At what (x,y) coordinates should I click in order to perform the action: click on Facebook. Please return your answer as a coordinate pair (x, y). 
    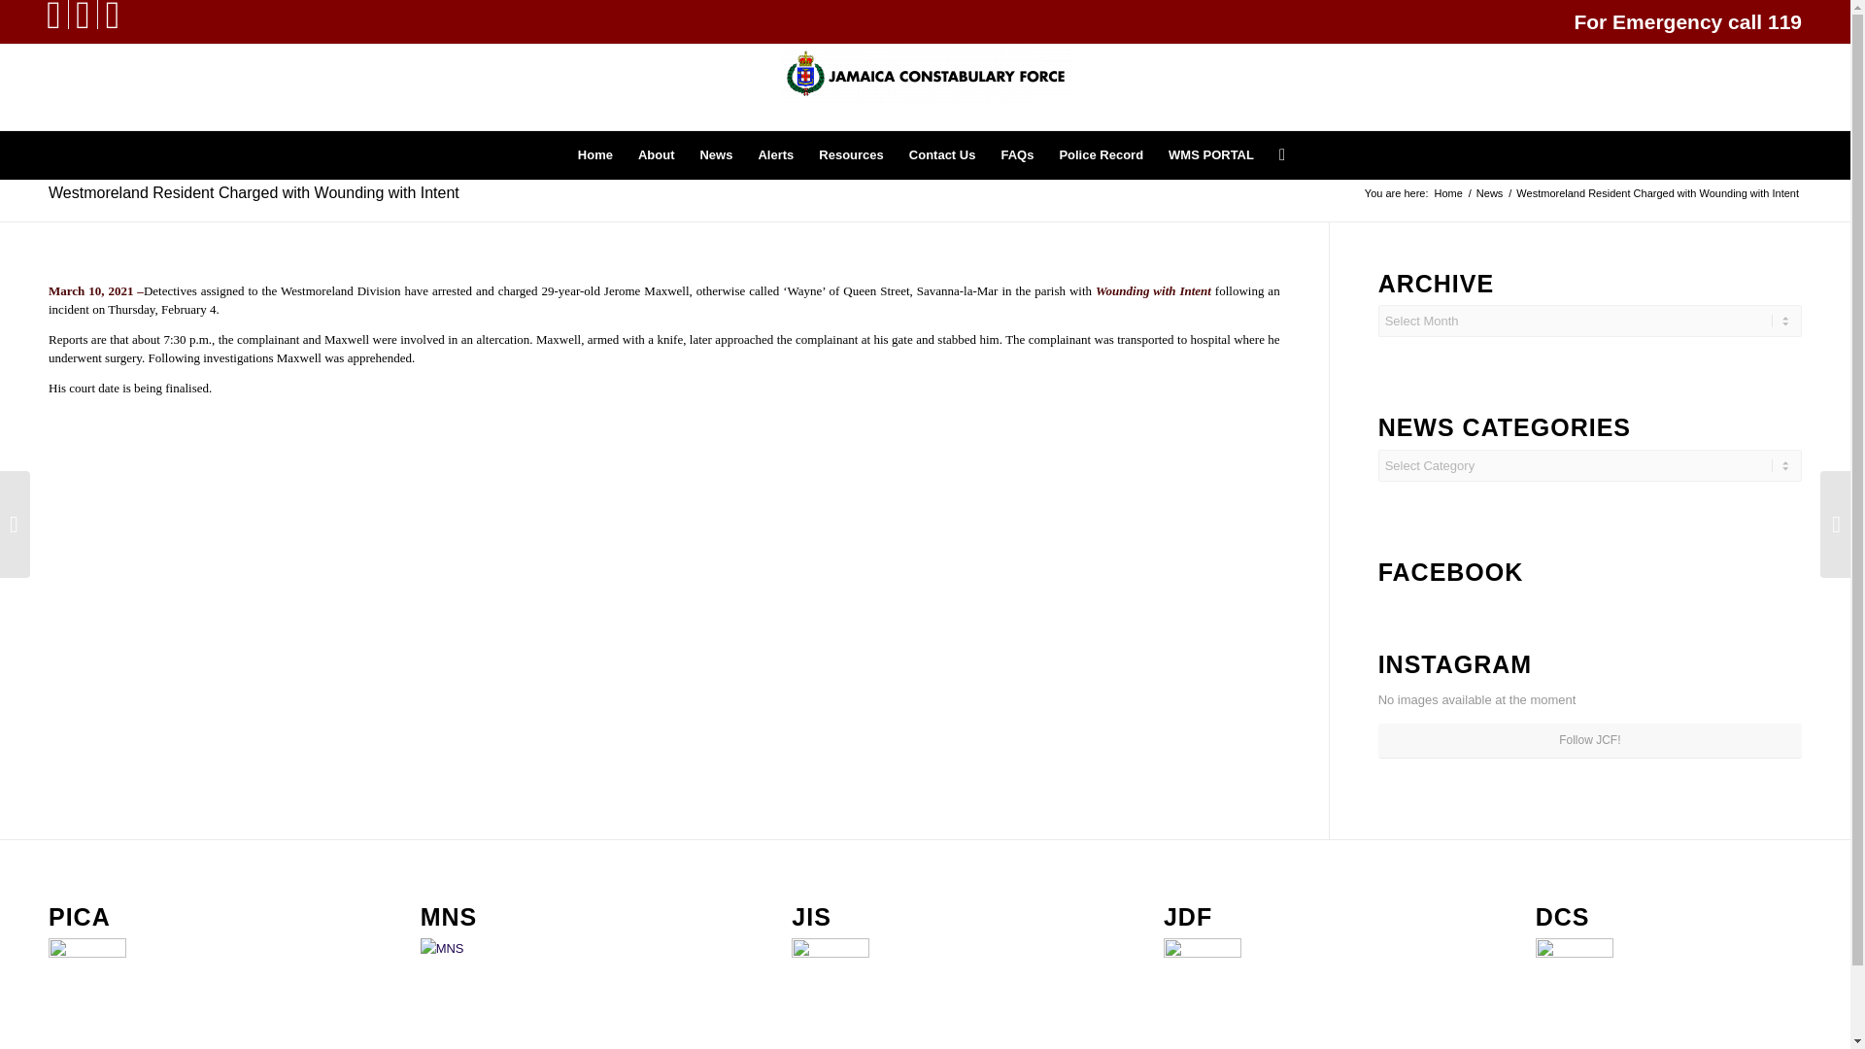
    Looking at the image, I should click on (52, 15).